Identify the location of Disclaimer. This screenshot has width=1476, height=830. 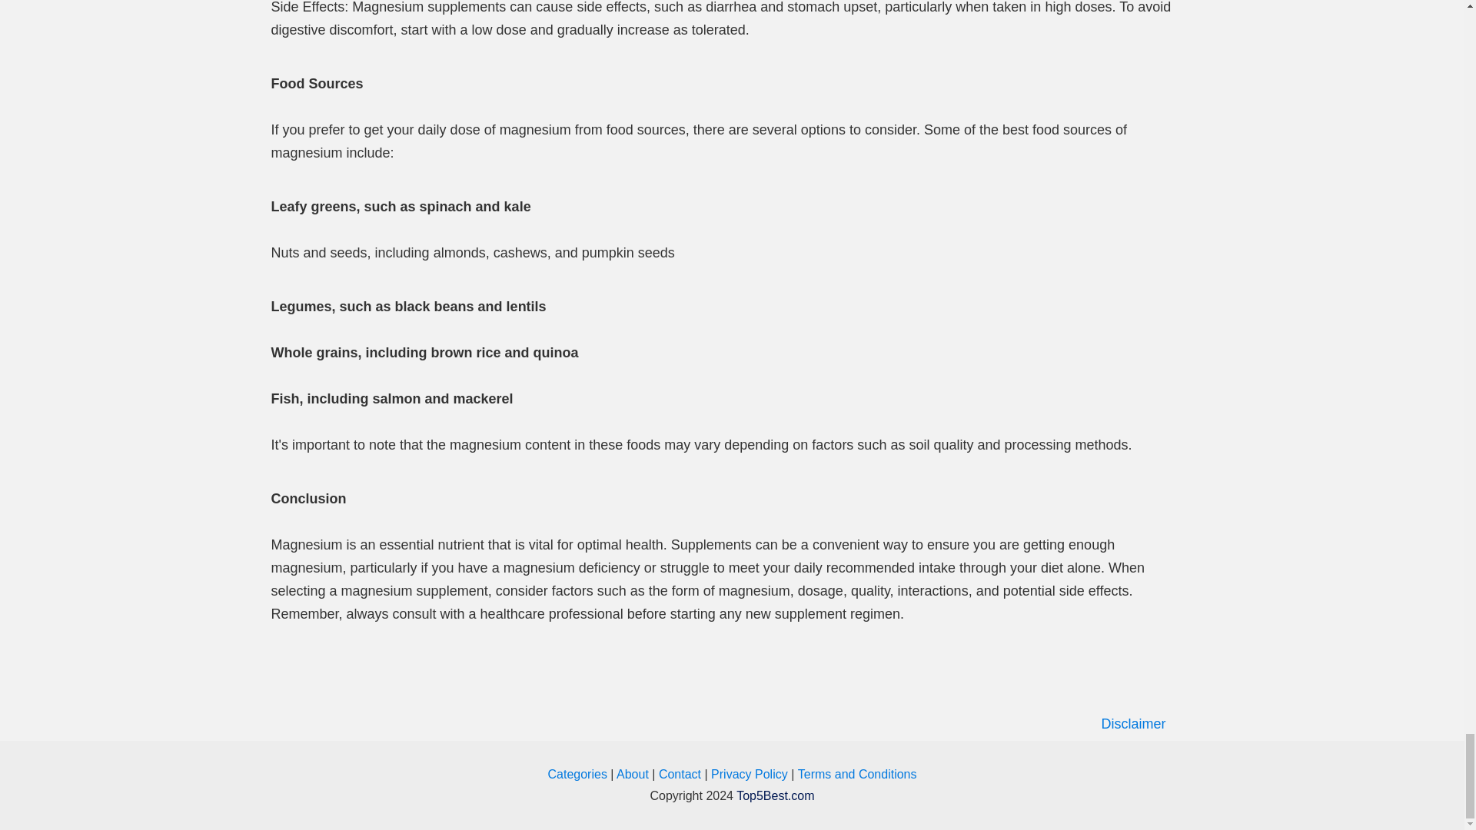
(732, 724).